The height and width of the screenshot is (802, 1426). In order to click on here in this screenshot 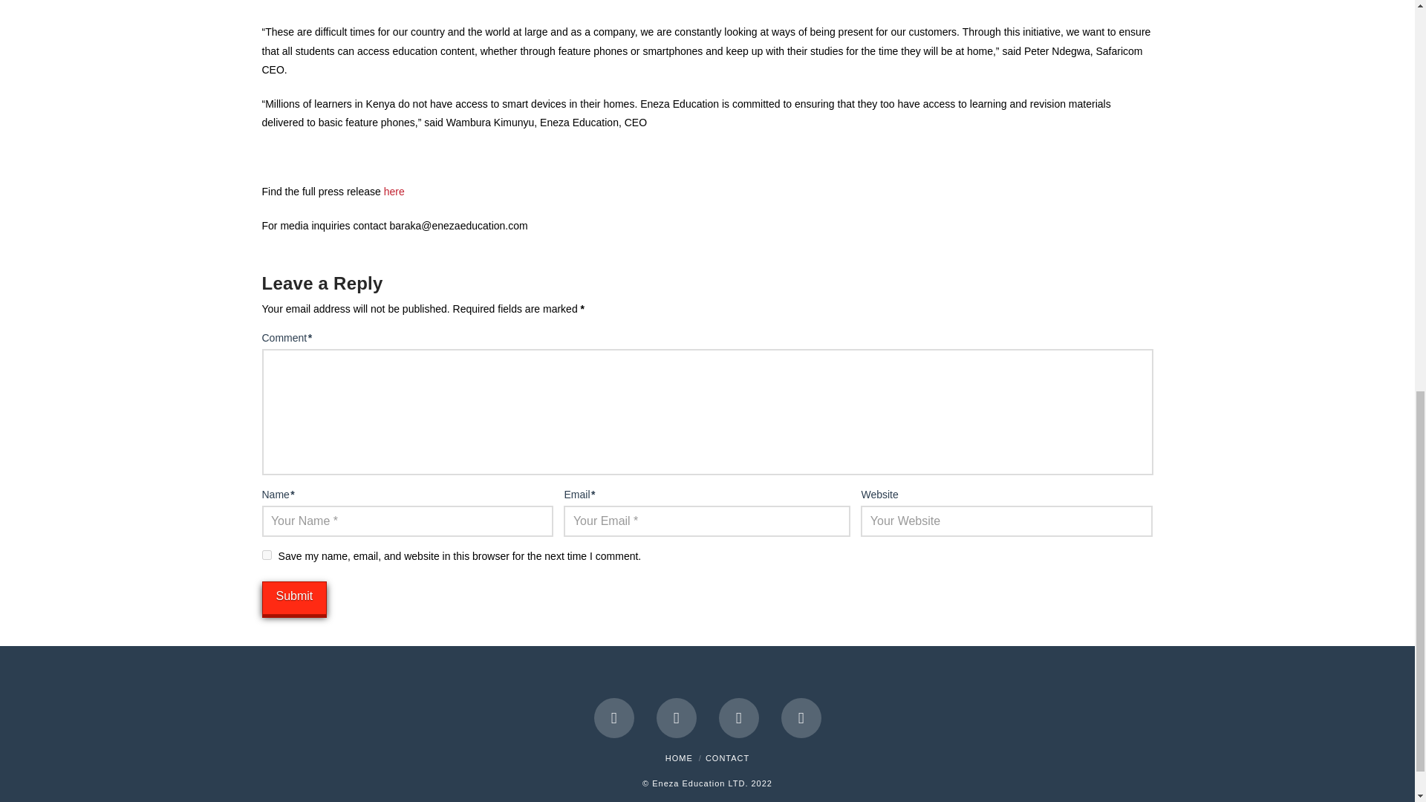, I will do `click(394, 191)`.